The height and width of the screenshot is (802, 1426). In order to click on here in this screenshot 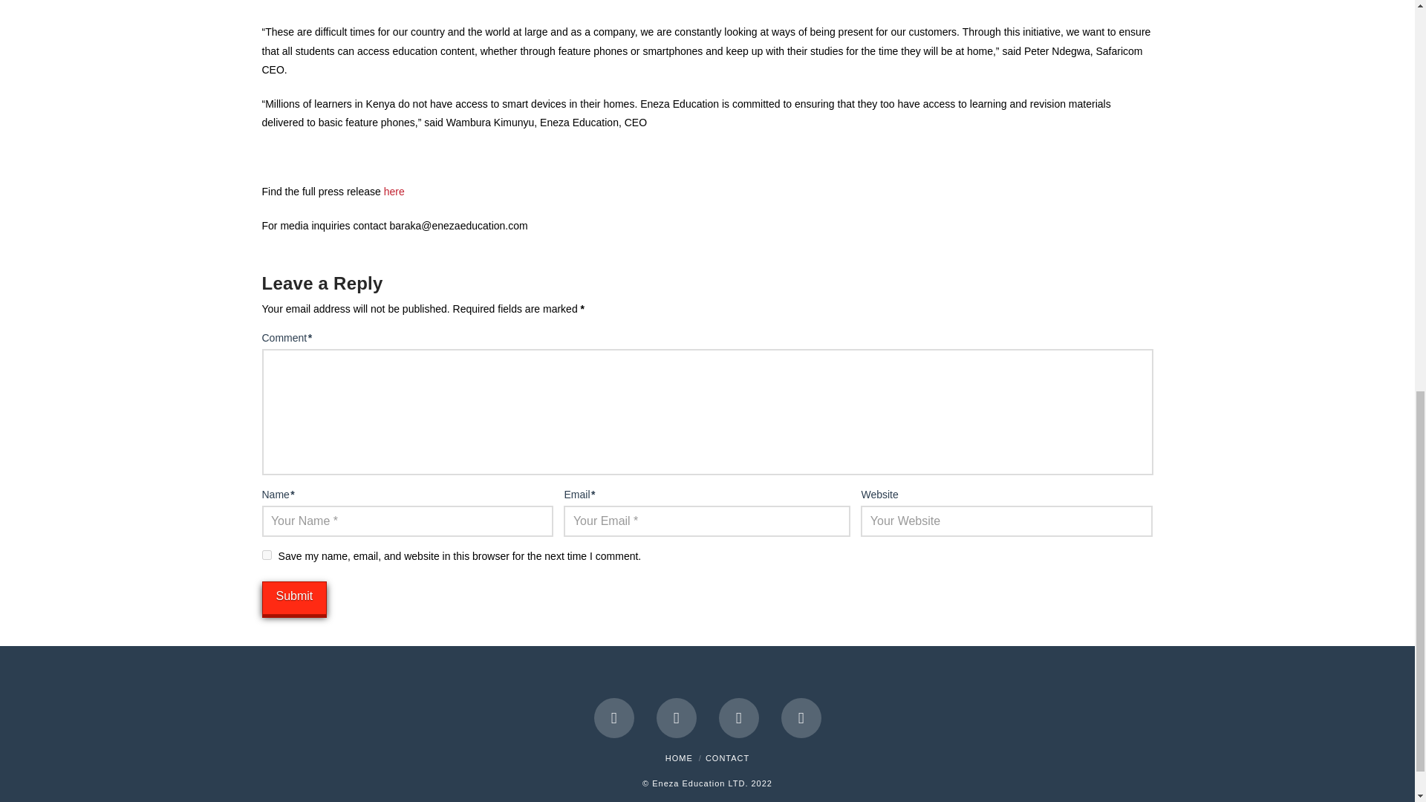, I will do `click(394, 191)`.